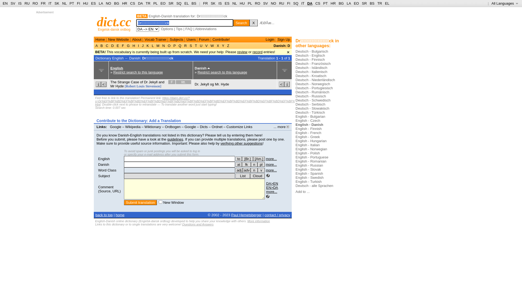  I want to click on fk, so click(246, 164).